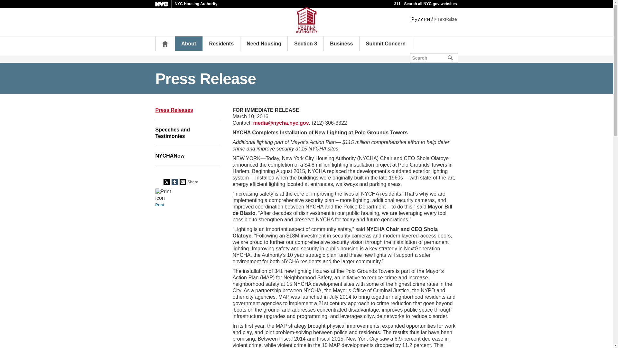 Image resolution: width=618 pixels, height=348 pixels. I want to click on submit, so click(459, 57).